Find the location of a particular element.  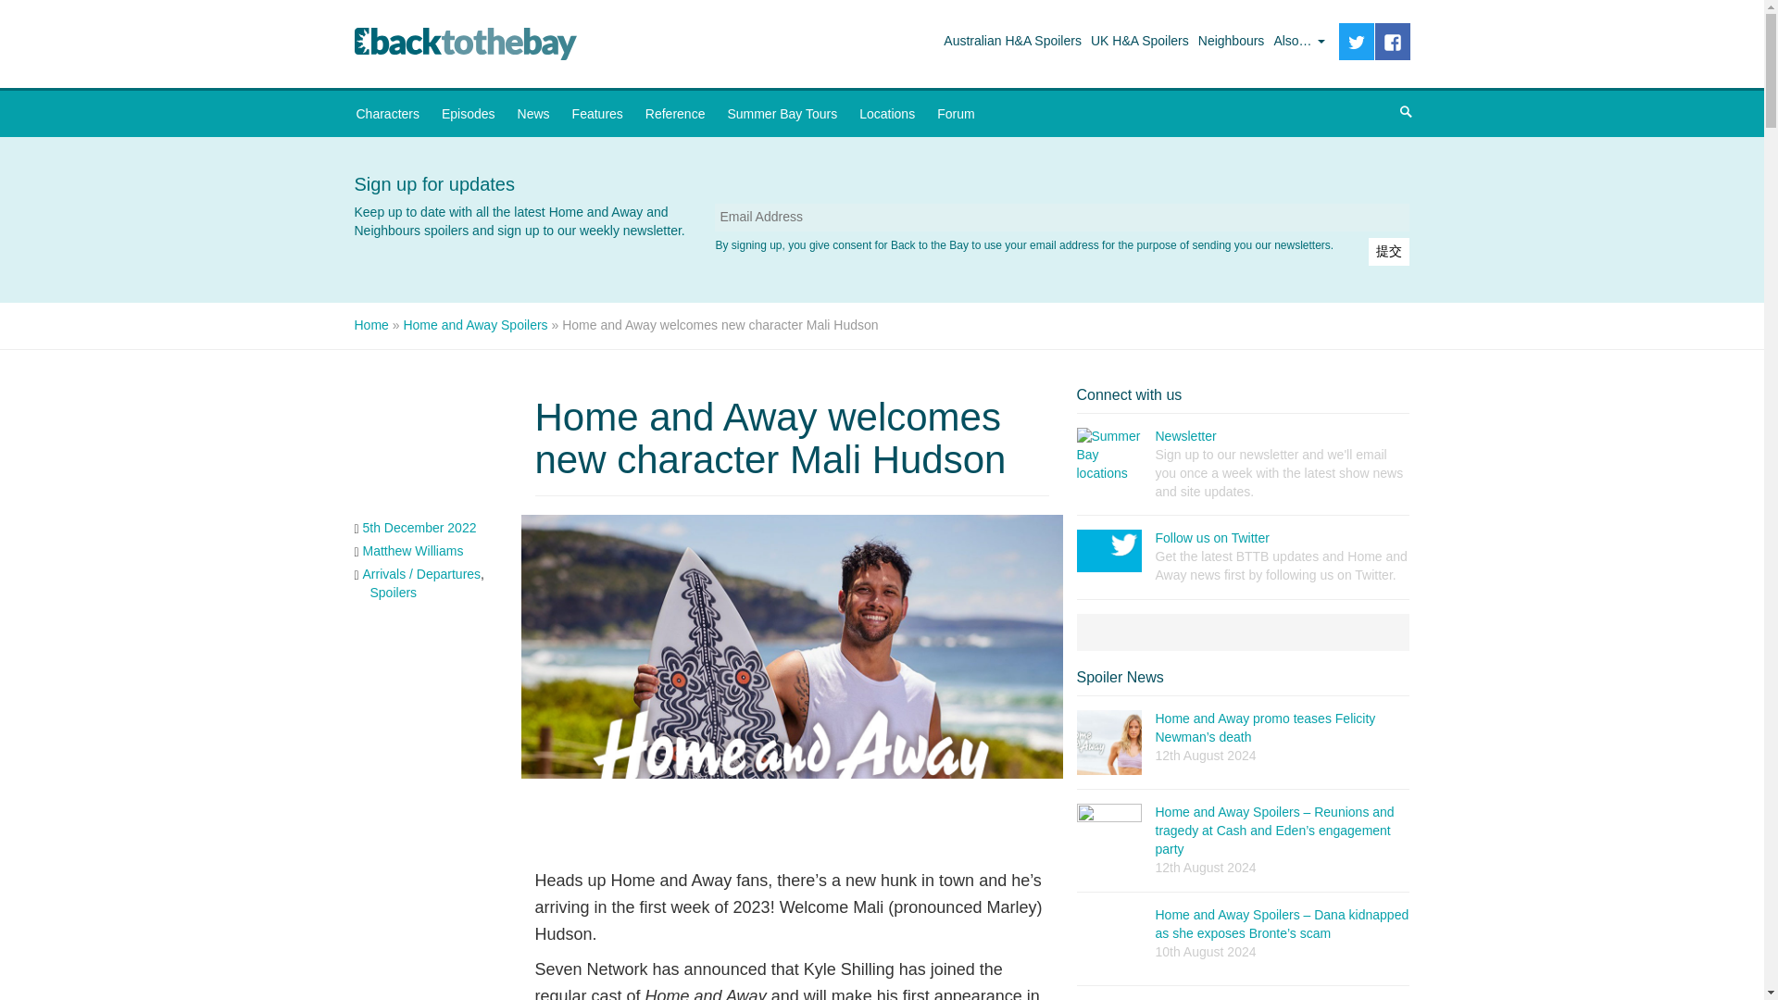

News is located at coordinates (533, 113).